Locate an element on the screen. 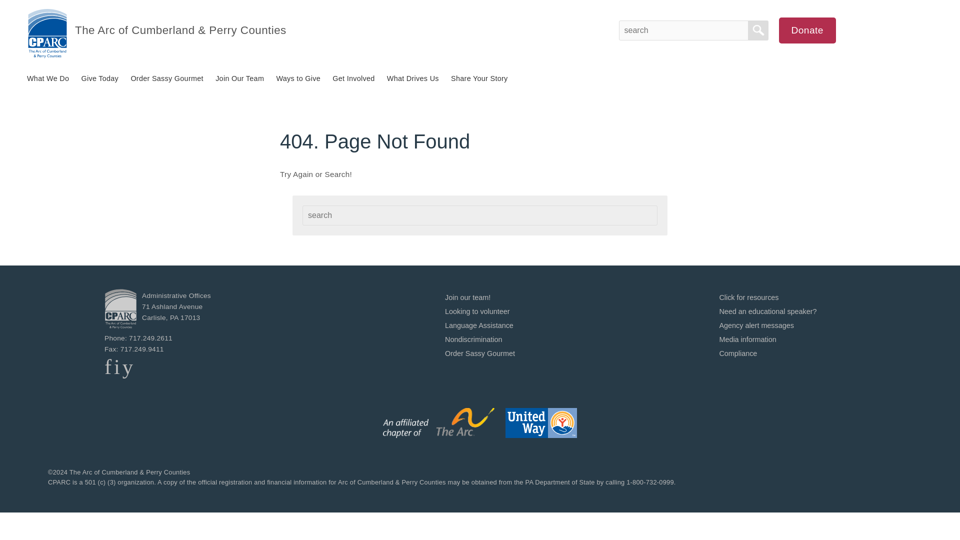 This screenshot has width=960, height=540. Order Sassy Gourmet is located at coordinates (166, 78).